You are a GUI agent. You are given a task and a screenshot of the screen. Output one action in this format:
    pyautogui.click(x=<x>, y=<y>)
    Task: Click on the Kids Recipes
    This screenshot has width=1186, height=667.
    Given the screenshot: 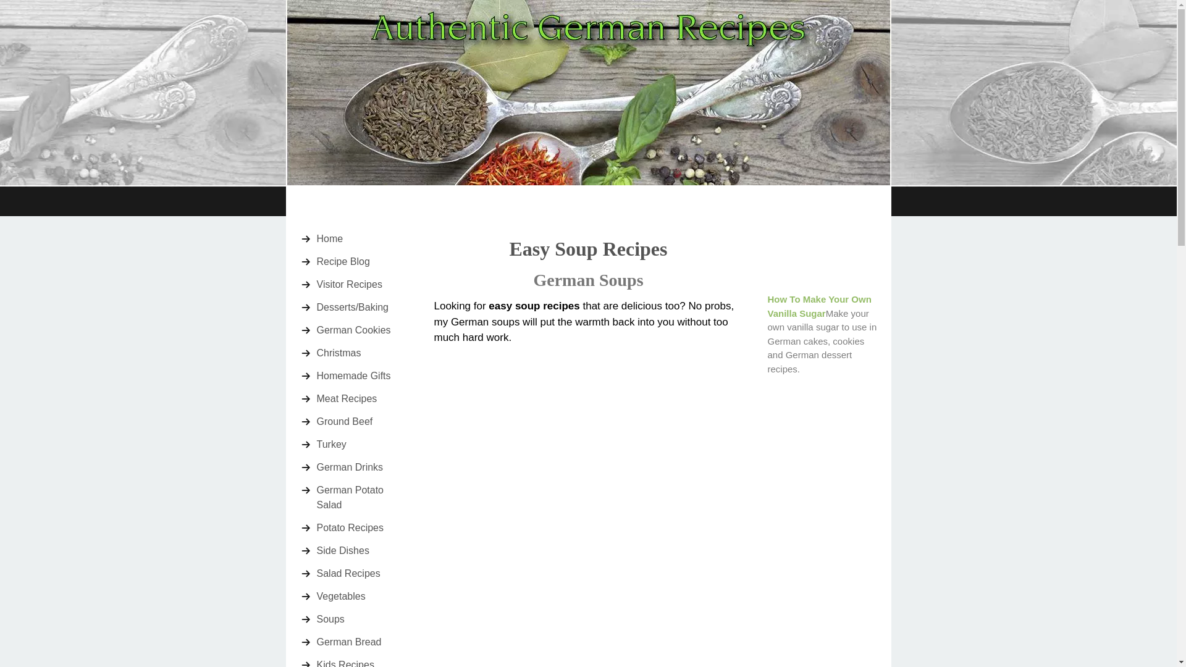 What is the action you would take?
    pyautogui.click(x=363, y=661)
    